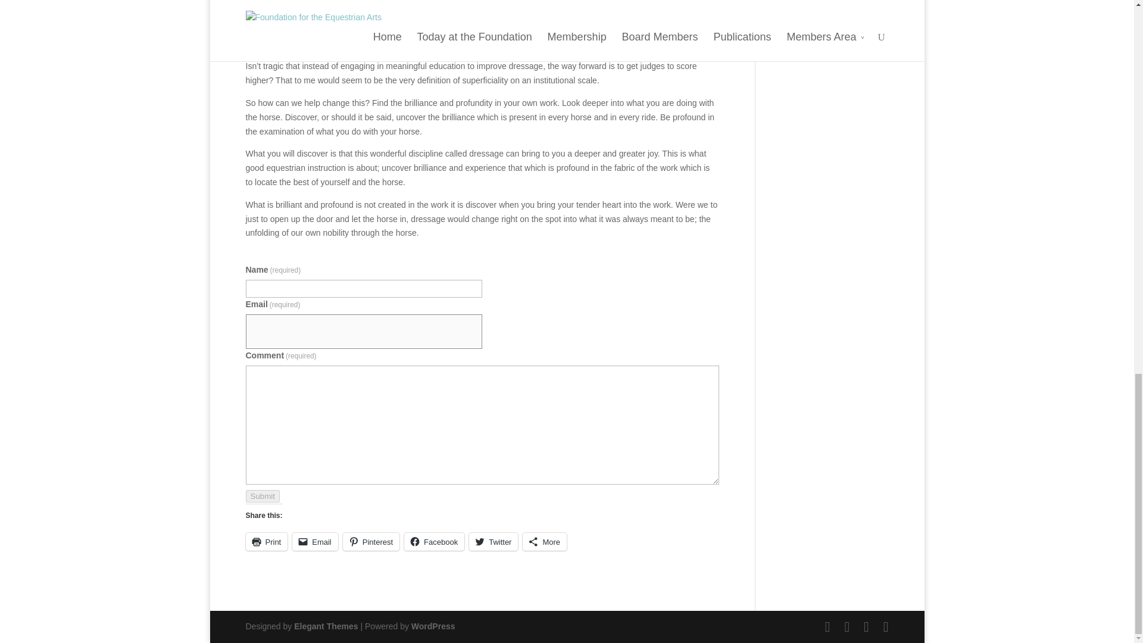 The image size is (1143, 643). Describe the element at coordinates (493, 542) in the screenshot. I see `Click to share on Twitter` at that location.